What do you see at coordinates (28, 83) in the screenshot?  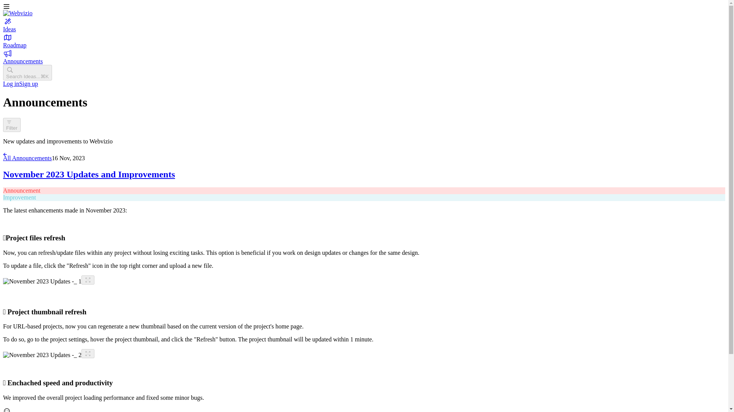 I see `Sign up` at bounding box center [28, 83].